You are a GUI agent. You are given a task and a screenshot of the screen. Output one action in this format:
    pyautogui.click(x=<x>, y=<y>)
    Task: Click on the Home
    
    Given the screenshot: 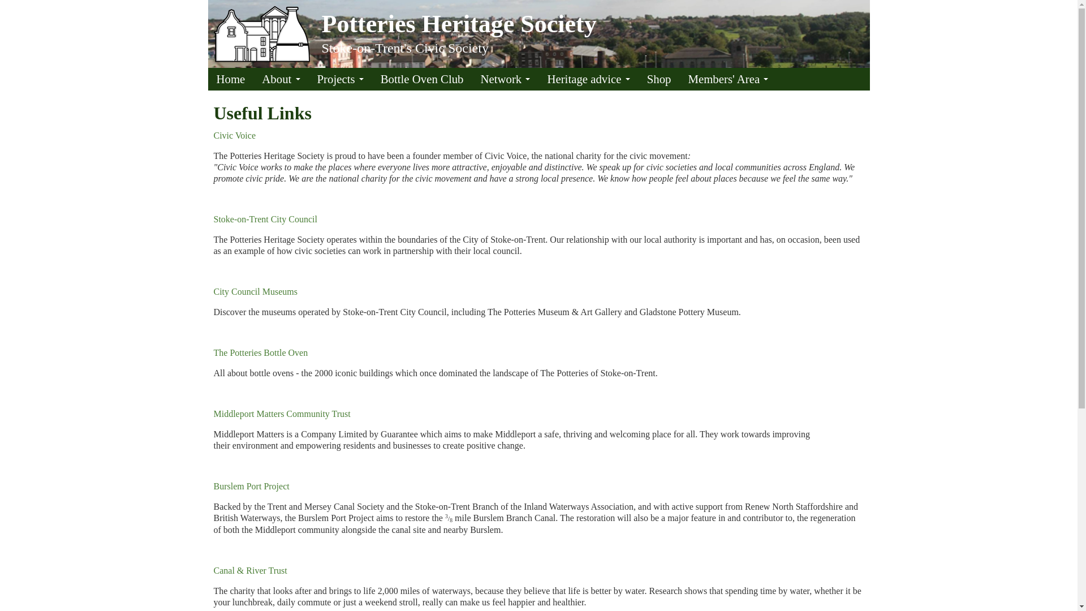 What is the action you would take?
    pyautogui.click(x=262, y=33)
    